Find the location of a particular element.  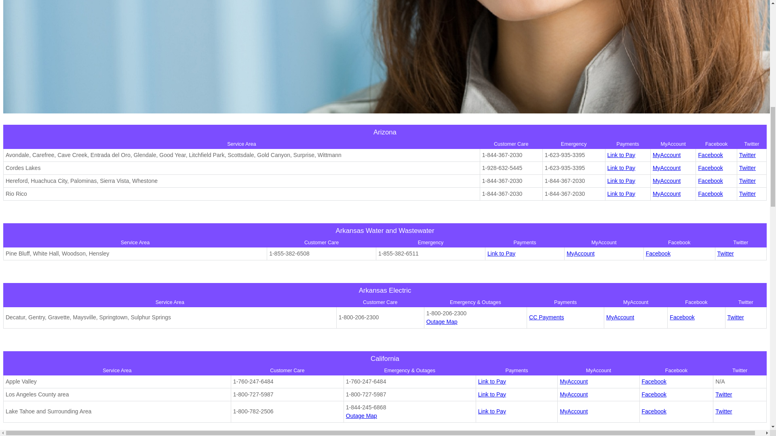

Twitter is located at coordinates (748, 155).